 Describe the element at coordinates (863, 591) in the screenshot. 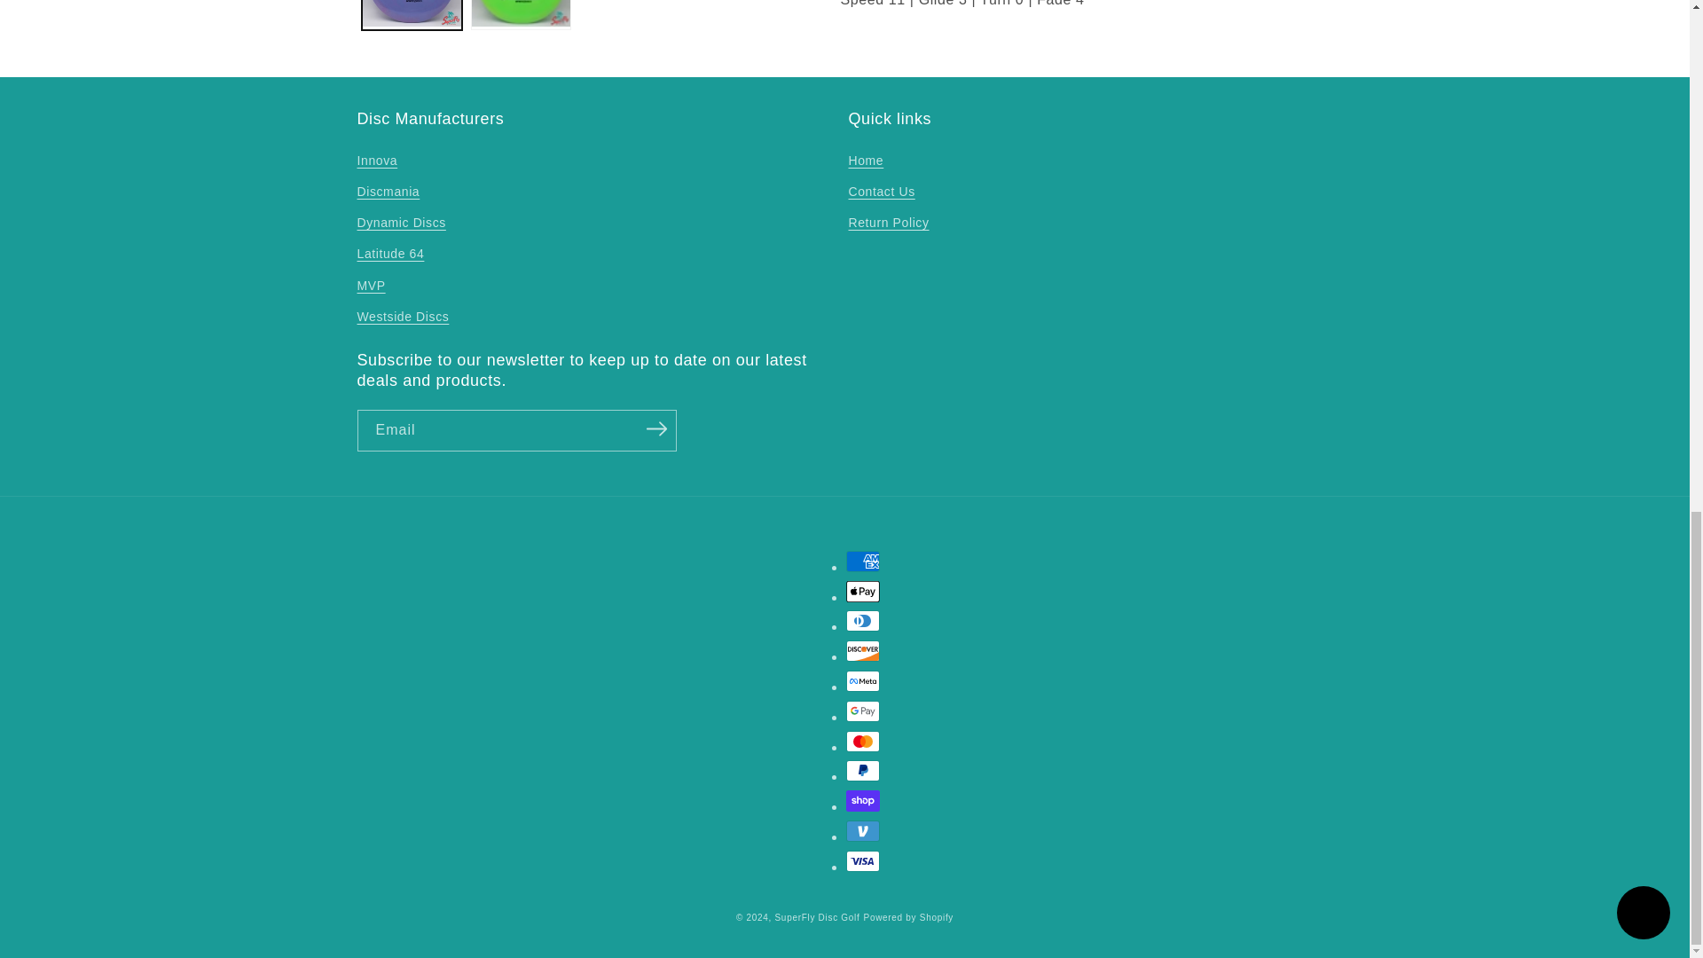

I see `Apple Pay` at that location.